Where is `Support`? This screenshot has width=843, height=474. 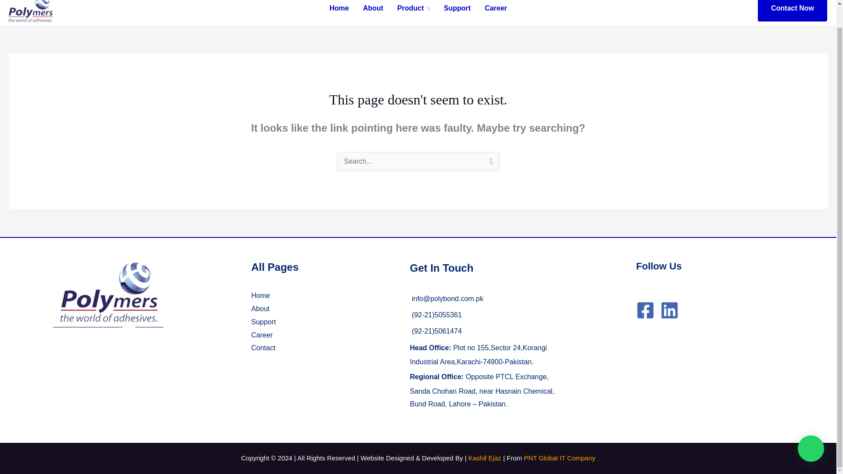 Support is located at coordinates (457, 8).